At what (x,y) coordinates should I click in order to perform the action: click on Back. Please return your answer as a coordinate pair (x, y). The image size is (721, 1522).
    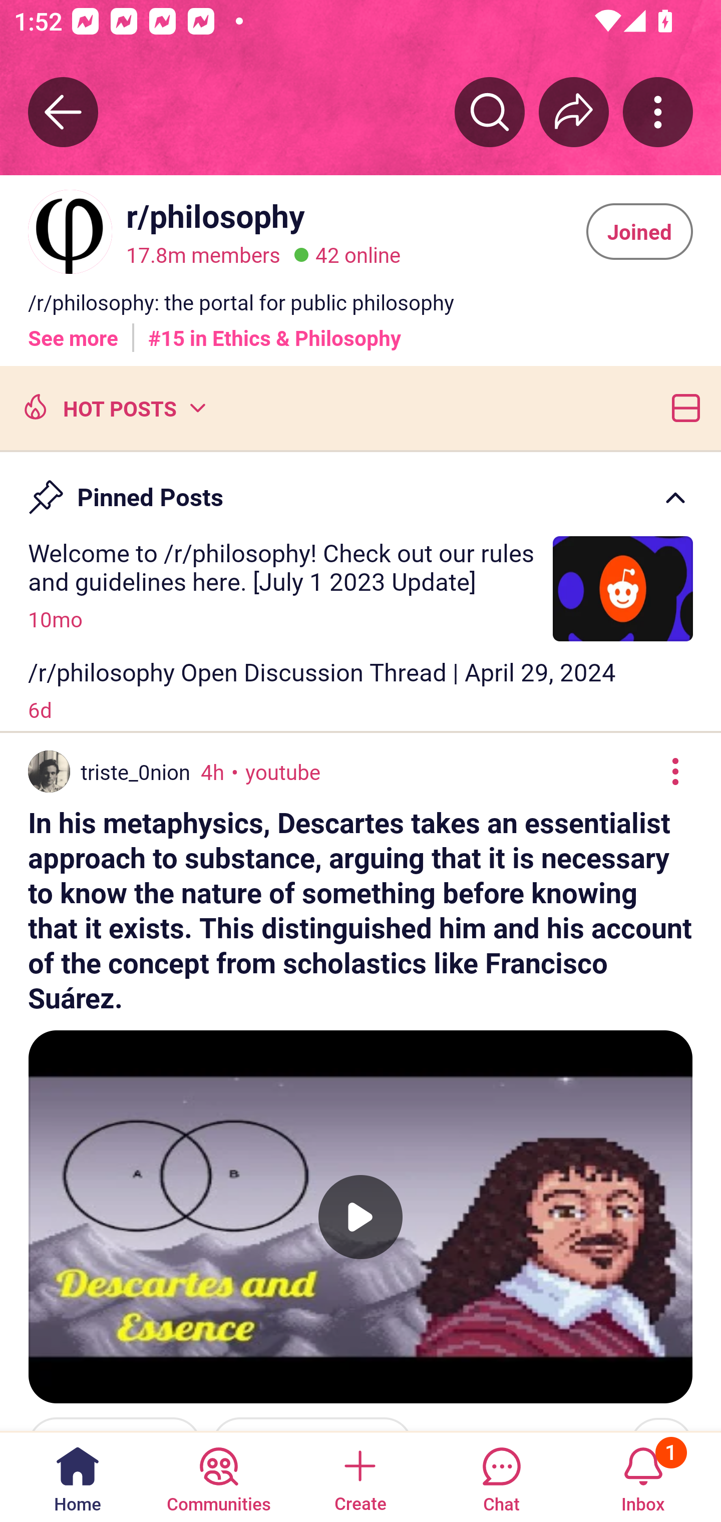
    Looking at the image, I should click on (63, 112).